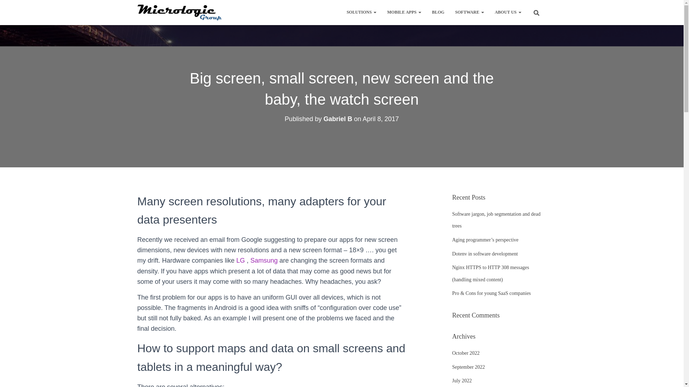 Image resolution: width=689 pixels, height=387 pixels. Describe the element at coordinates (485, 254) in the screenshot. I see `Dotenv in software development` at that location.